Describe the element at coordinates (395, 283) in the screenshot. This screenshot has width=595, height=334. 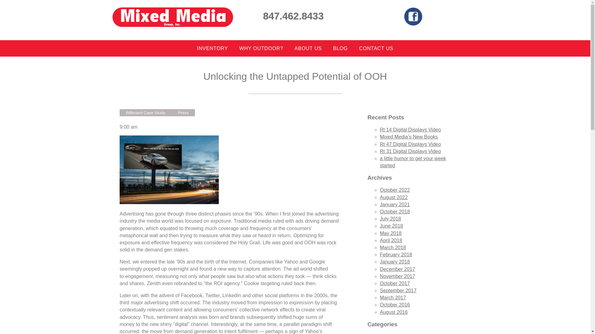
I see `October 2017` at that location.